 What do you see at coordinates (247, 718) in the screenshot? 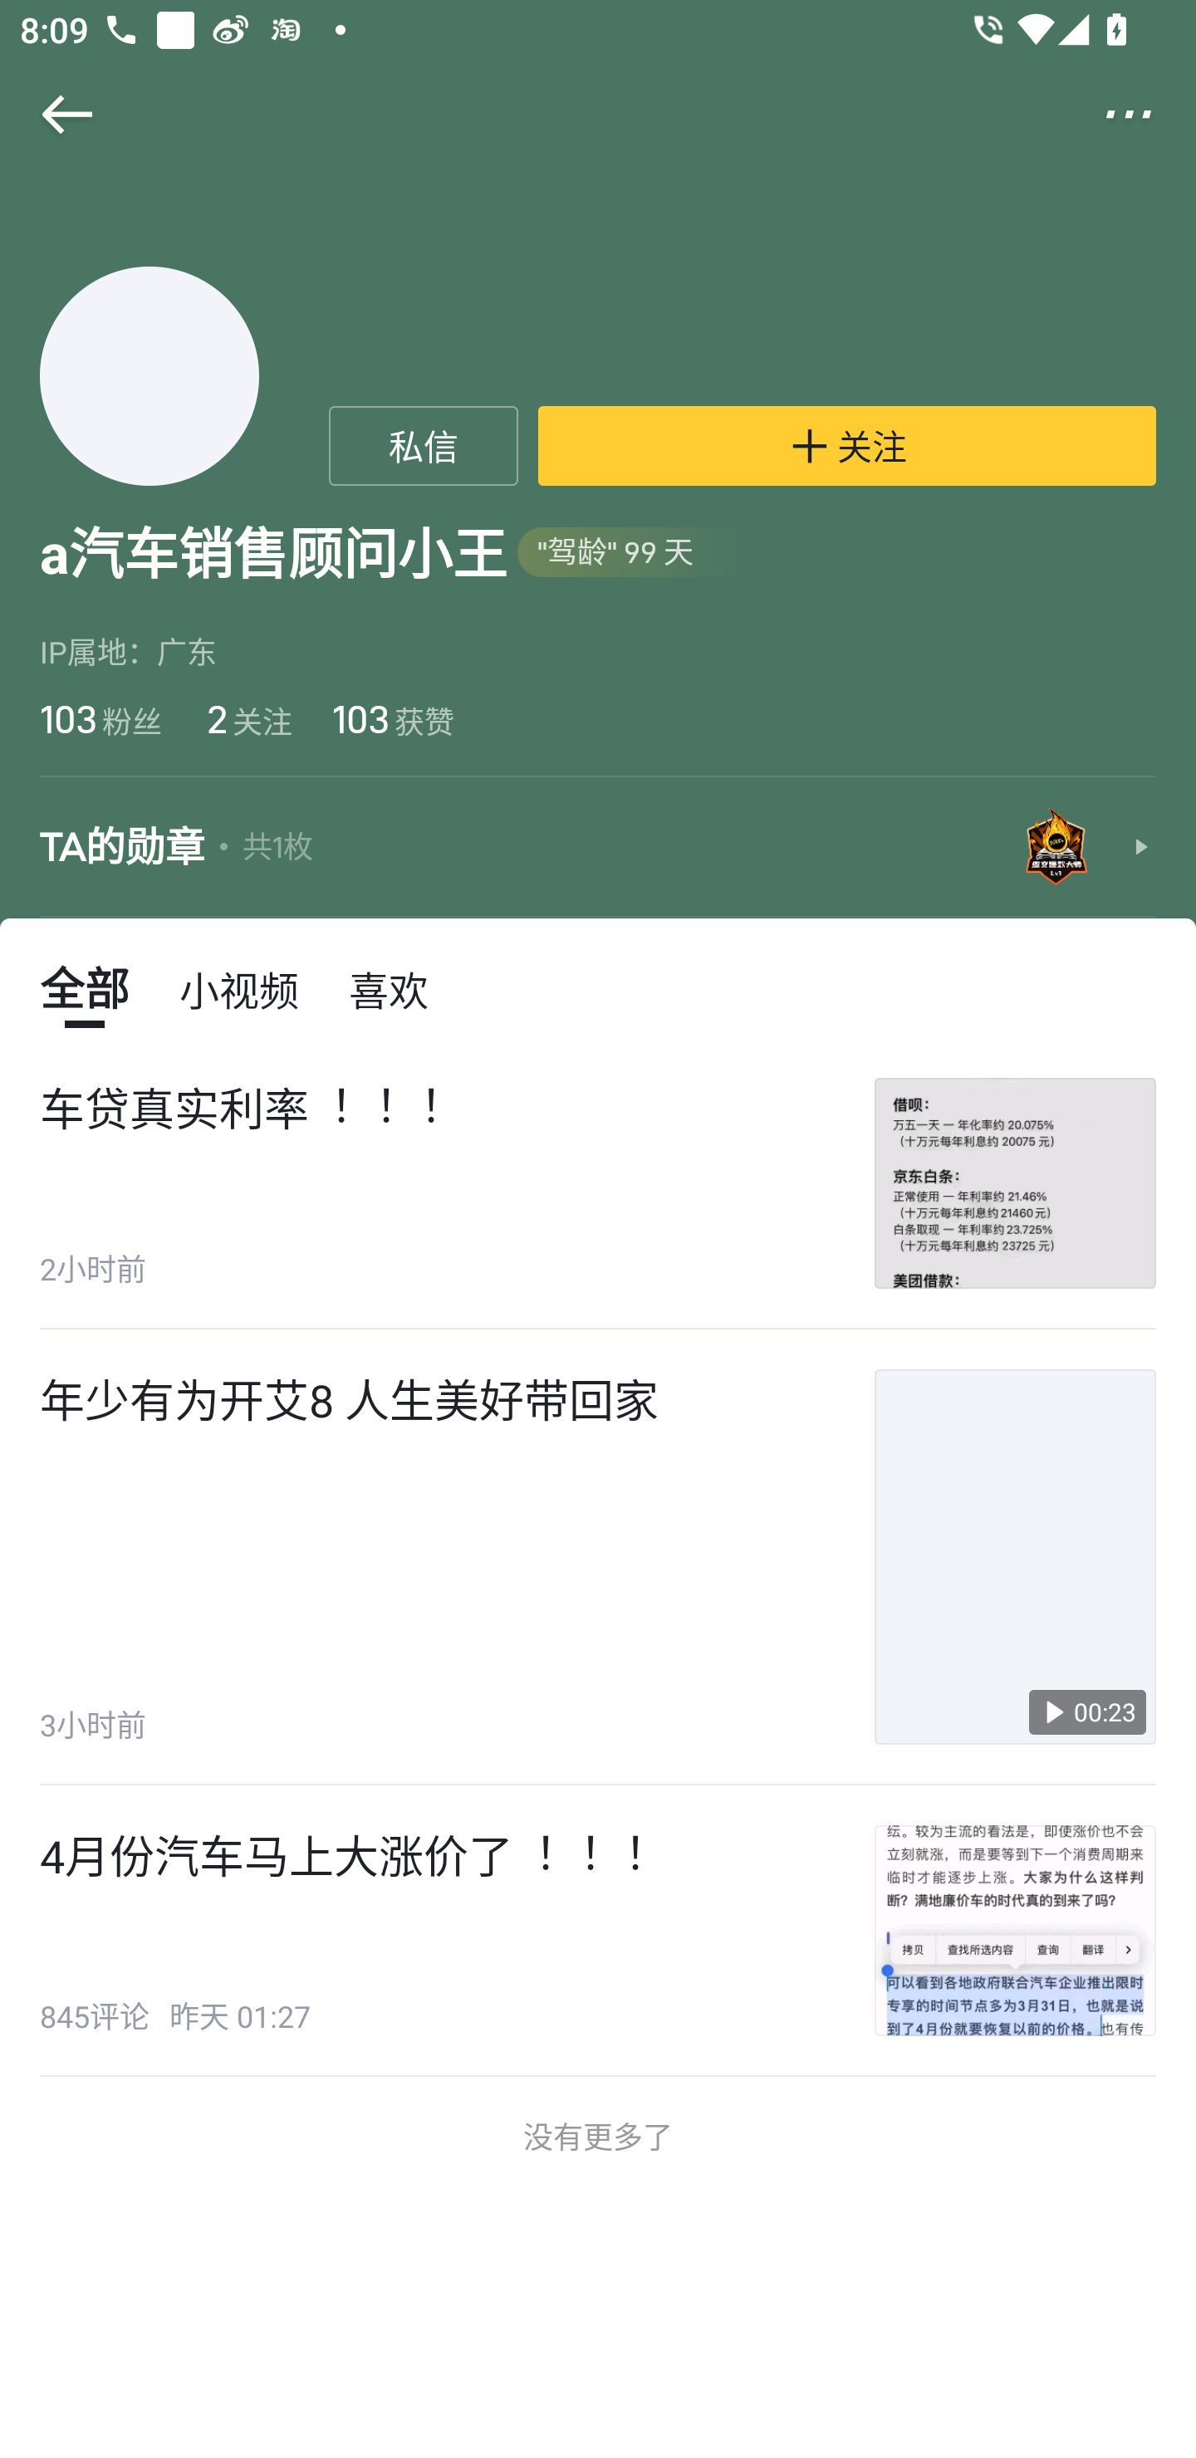
I see `2 关注` at bounding box center [247, 718].